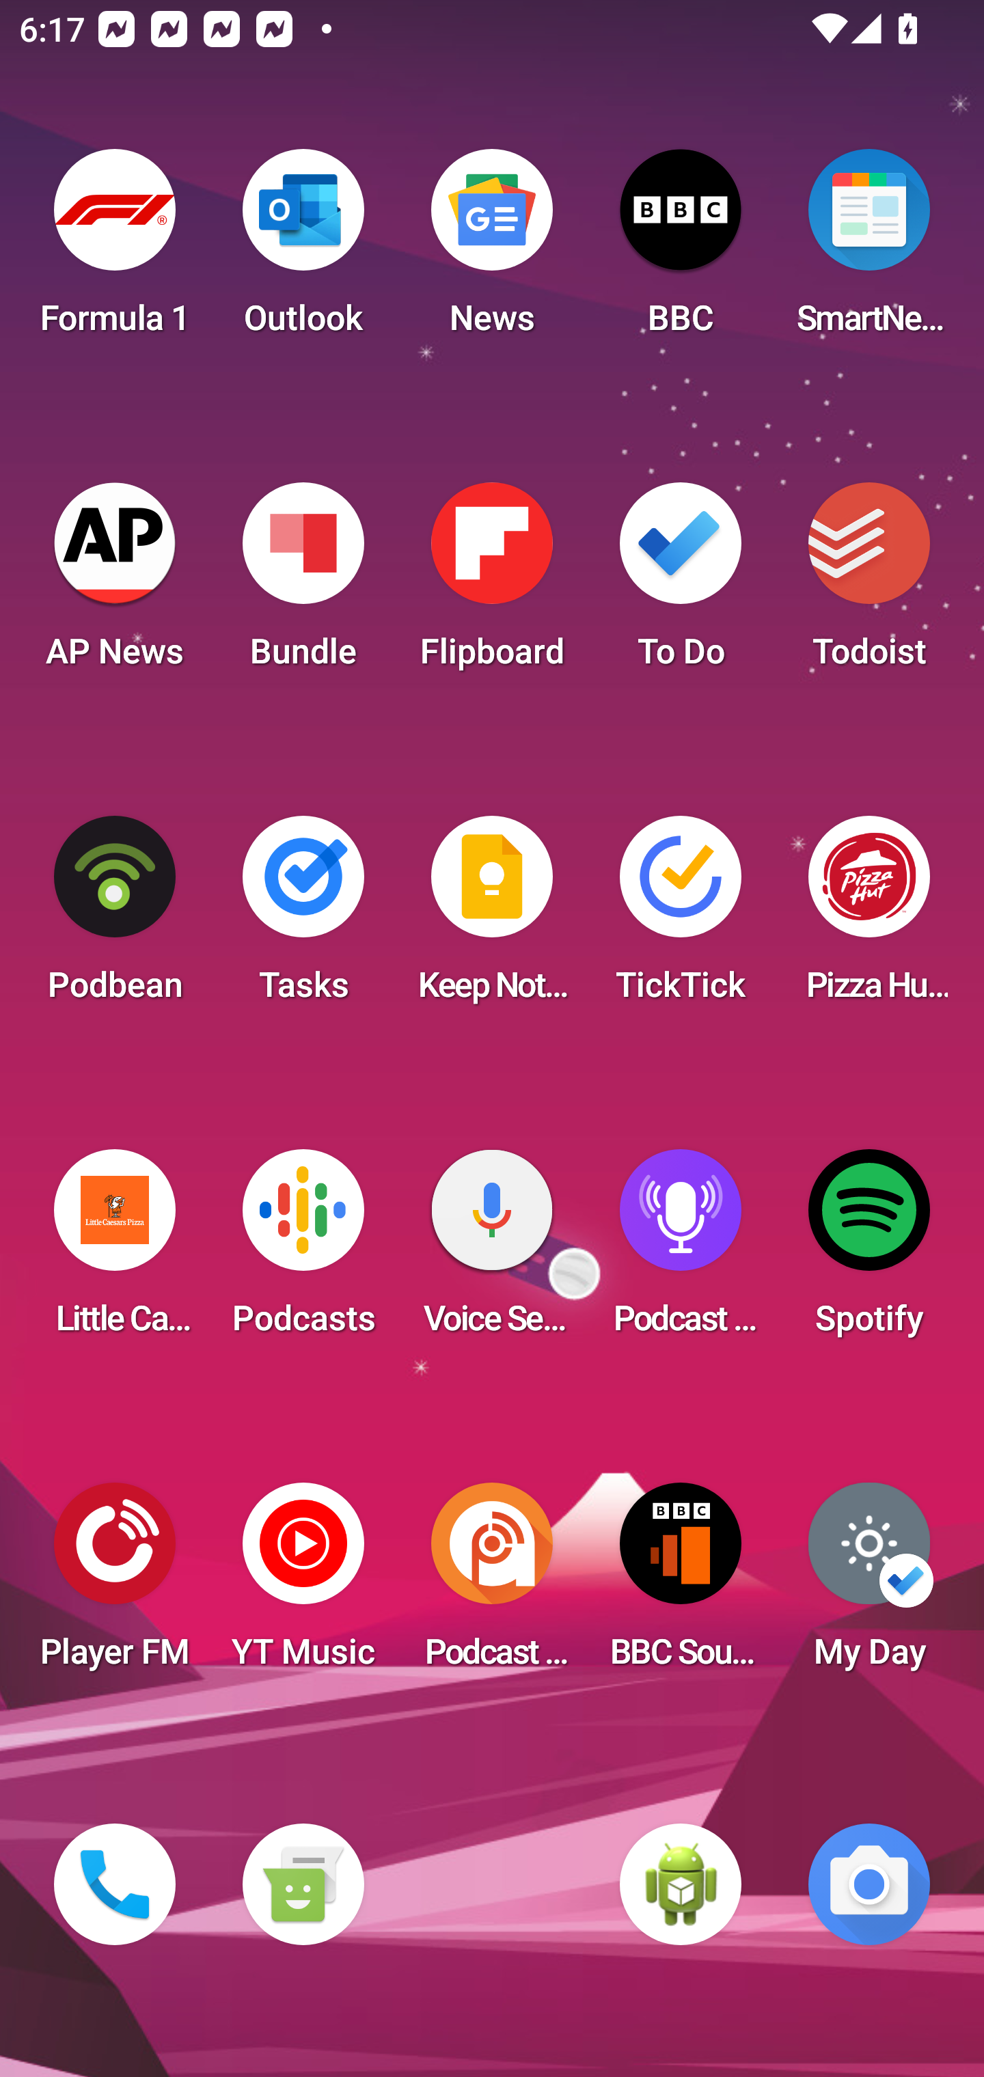 Image resolution: width=984 pixels, height=2077 pixels. I want to click on TickTick, so click(681, 917).